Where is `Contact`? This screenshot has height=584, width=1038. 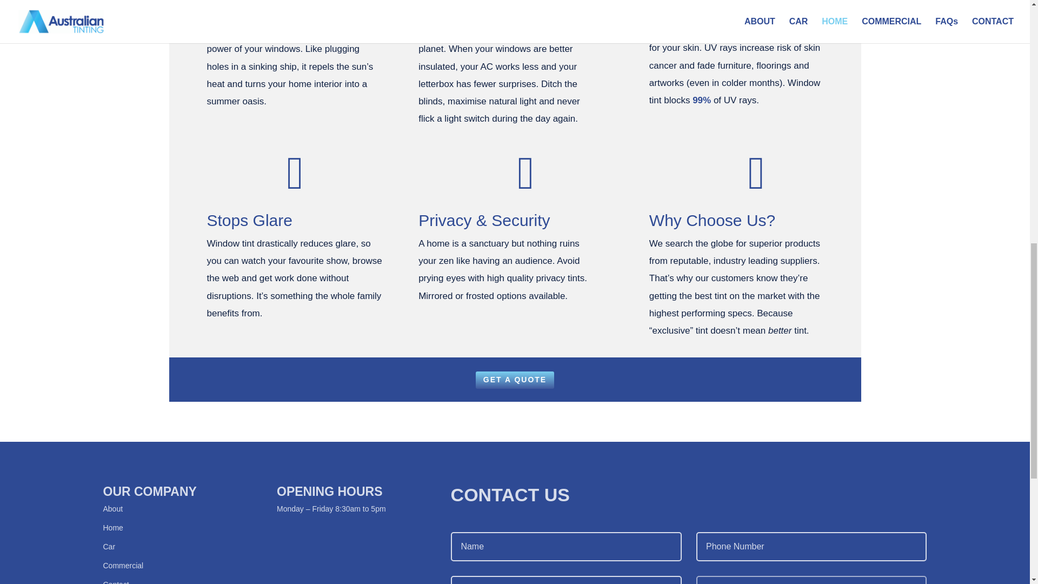
Contact is located at coordinates (116, 582).